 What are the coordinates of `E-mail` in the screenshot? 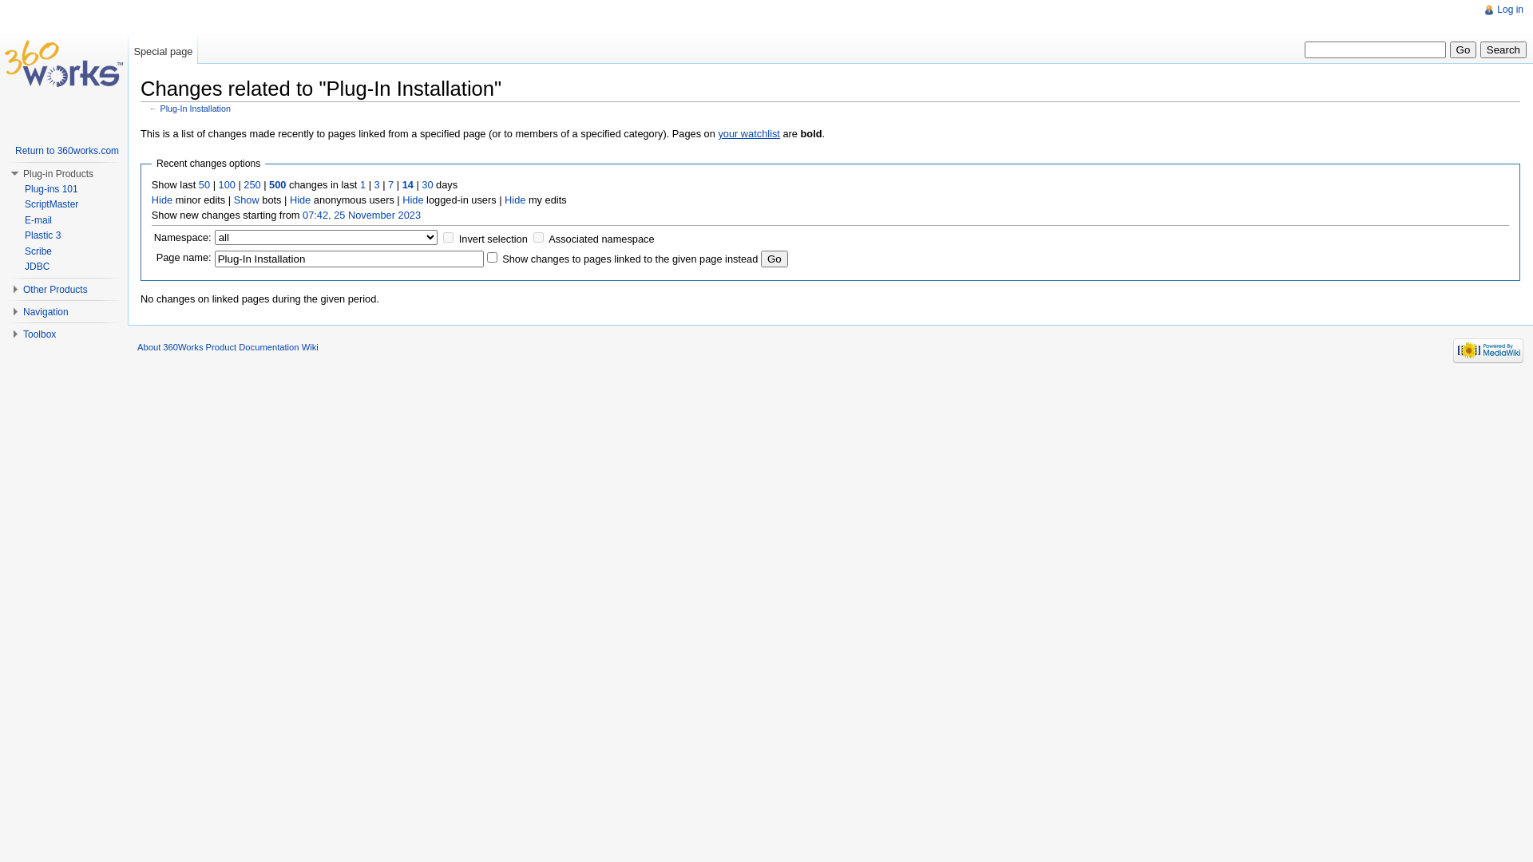 It's located at (38, 219).